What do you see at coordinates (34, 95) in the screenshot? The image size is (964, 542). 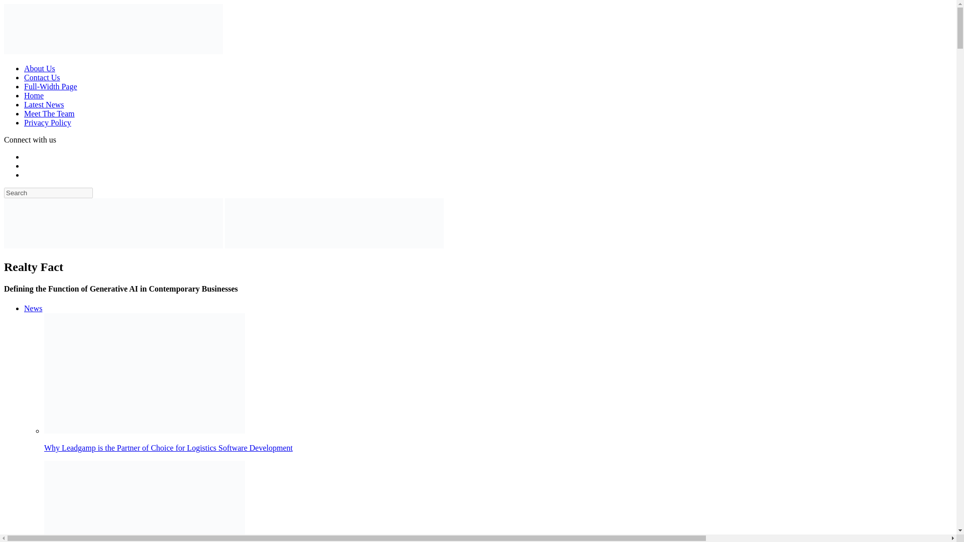 I see `Home` at bounding box center [34, 95].